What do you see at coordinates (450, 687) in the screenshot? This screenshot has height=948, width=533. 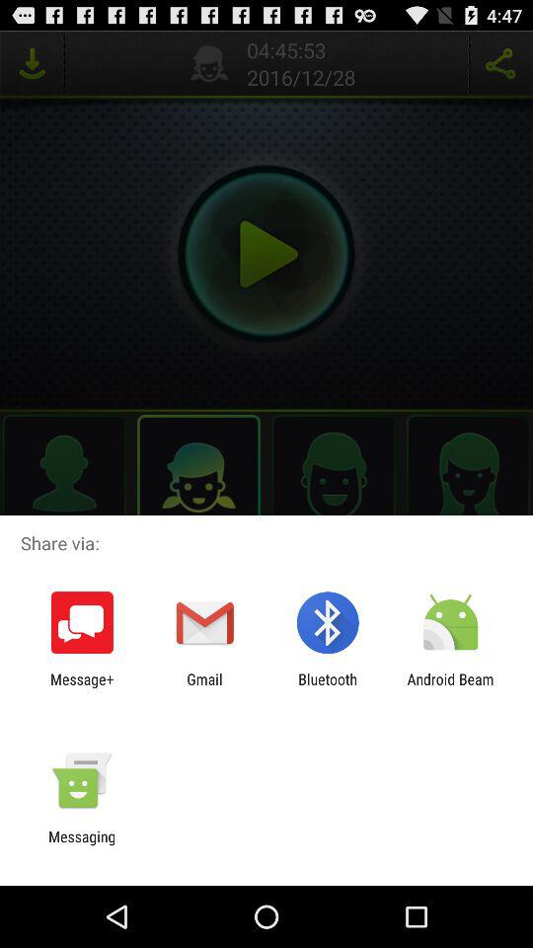 I see `jump to the android beam icon` at bounding box center [450, 687].